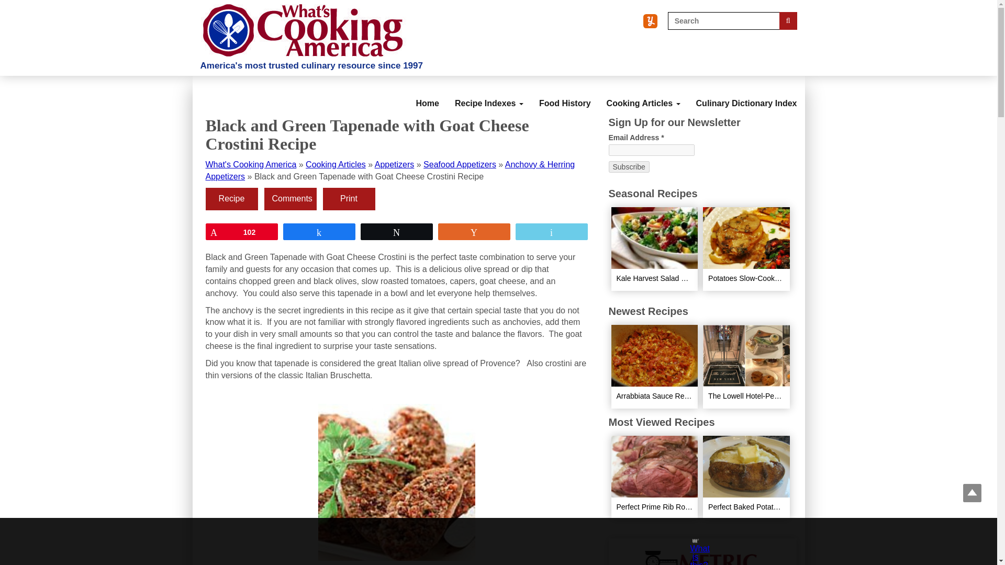  I want to click on Print, so click(349, 199).